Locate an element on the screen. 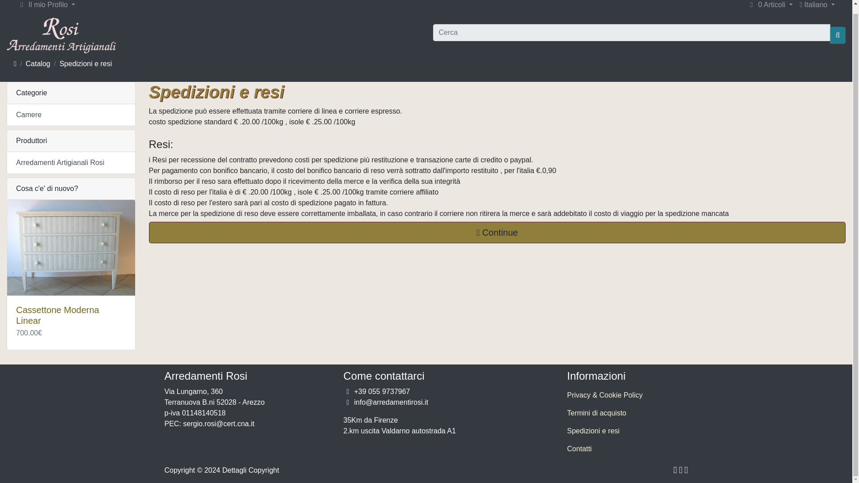 Image resolution: width=859 pixels, height=483 pixels. Arredamenti Rosi is located at coordinates (61, 35).